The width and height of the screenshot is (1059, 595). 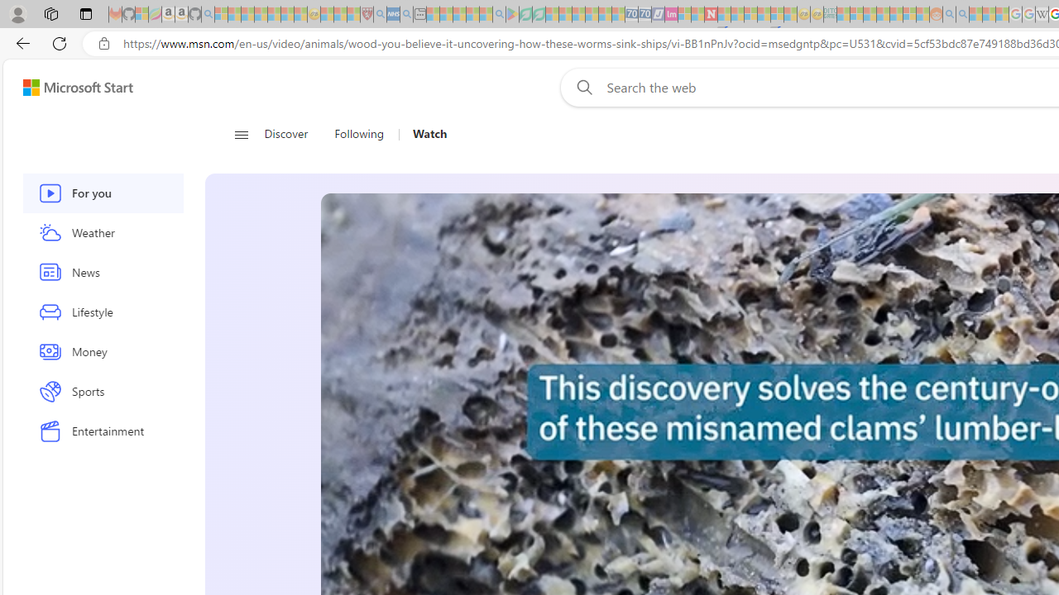 I want to click on Utah sues federal government - Search - Sleeping, so click(x=962, y=15).